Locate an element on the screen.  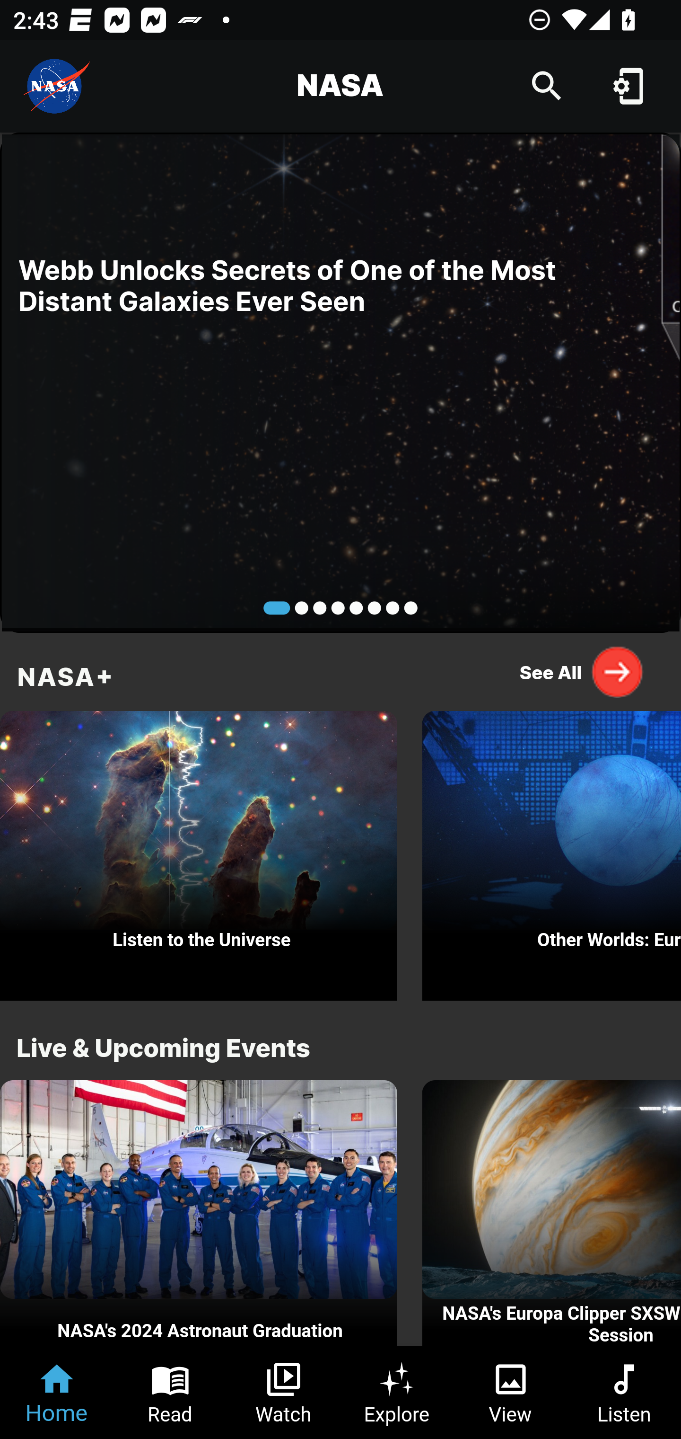
Explore
Tab 4 of 6 is located at coordinates (397, 1393).